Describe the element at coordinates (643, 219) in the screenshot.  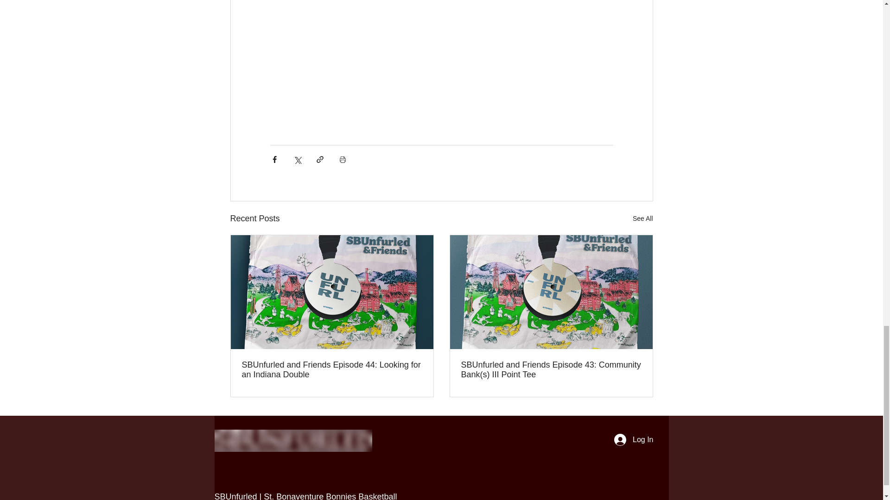
I see `See All` at that location.